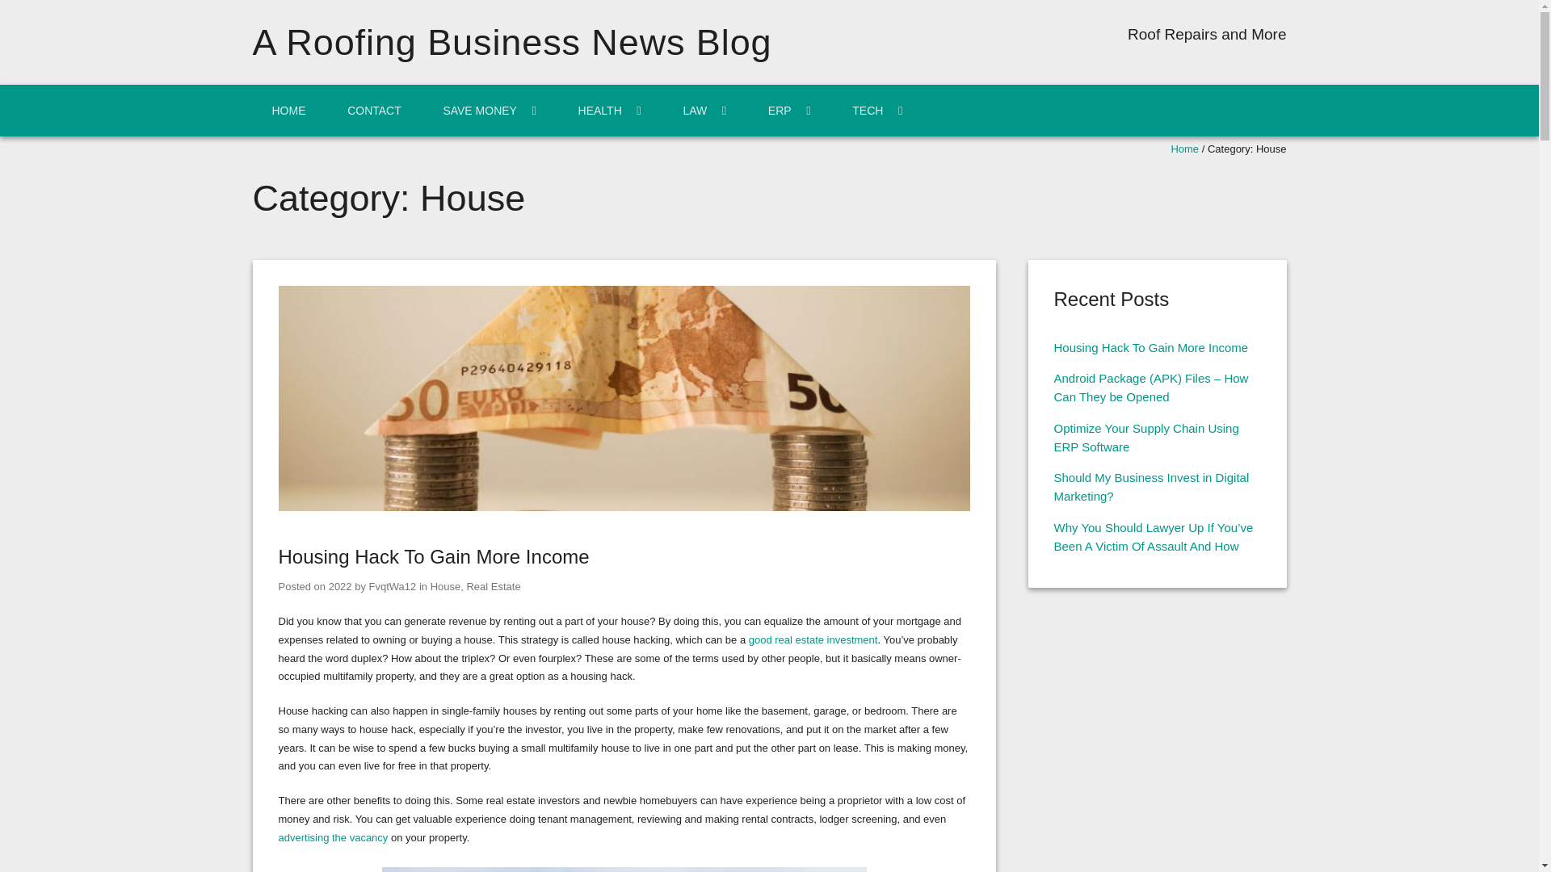  What do you see at coordinates (704, 110) in the screenshot?
I see `LAW` at bounding box center [704, 110].